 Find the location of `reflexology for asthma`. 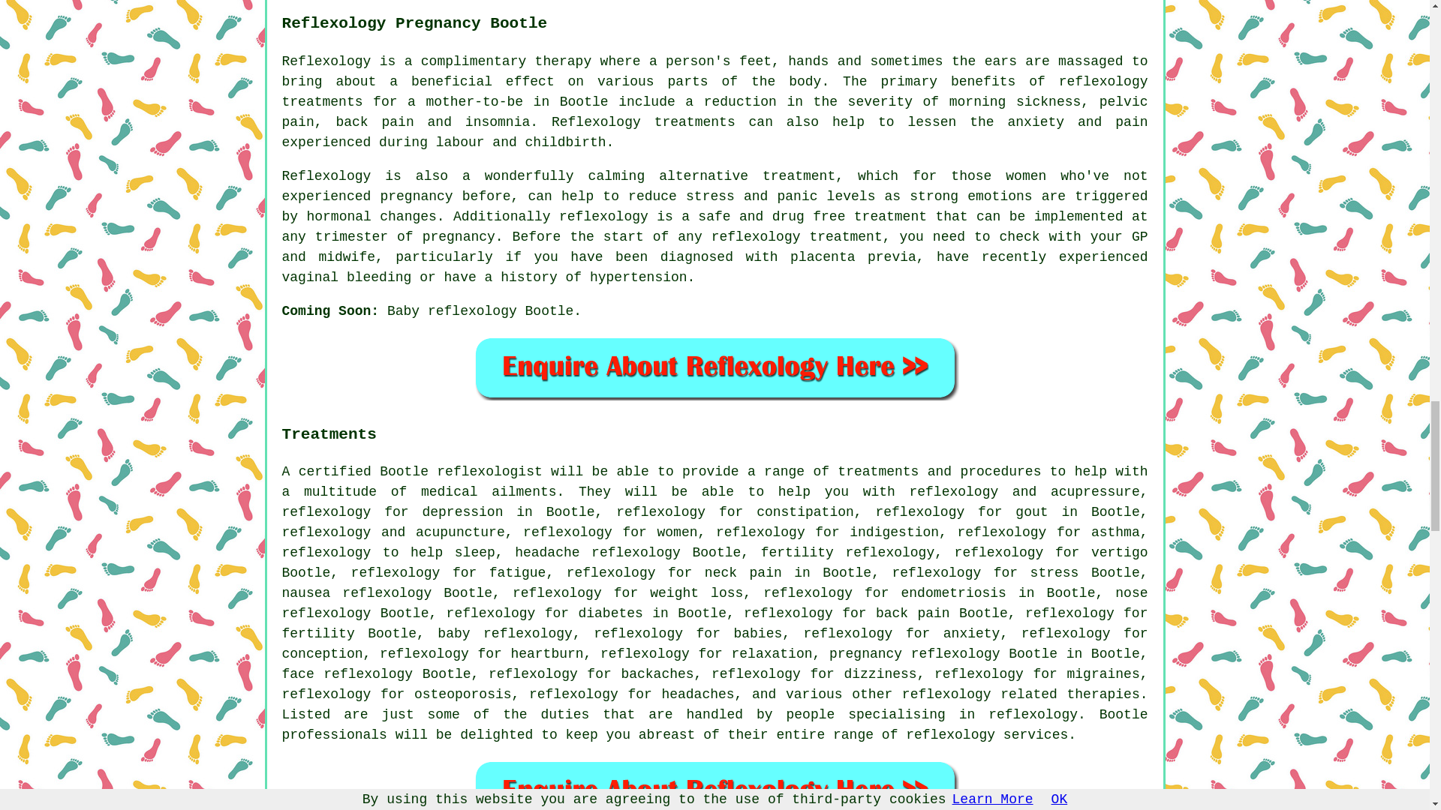

reflexology for asthma is located at coordinates (1048, 532).